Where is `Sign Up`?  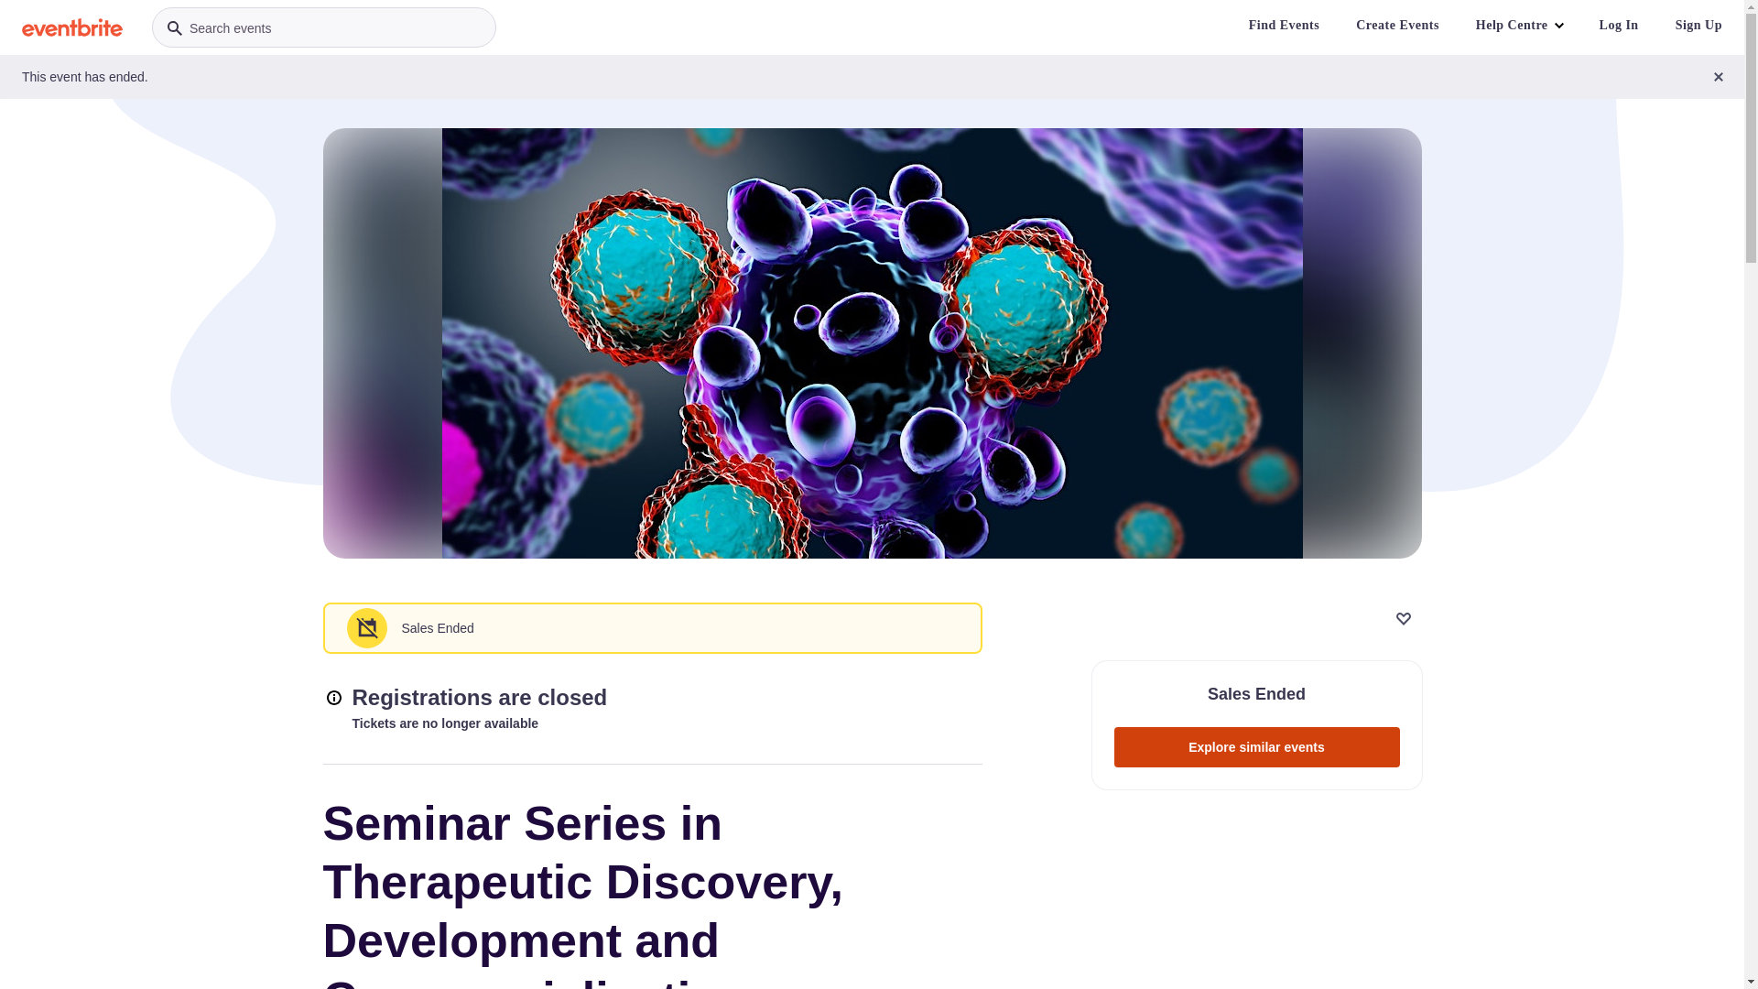 Sign Up is located at coordinates (1699, 26).